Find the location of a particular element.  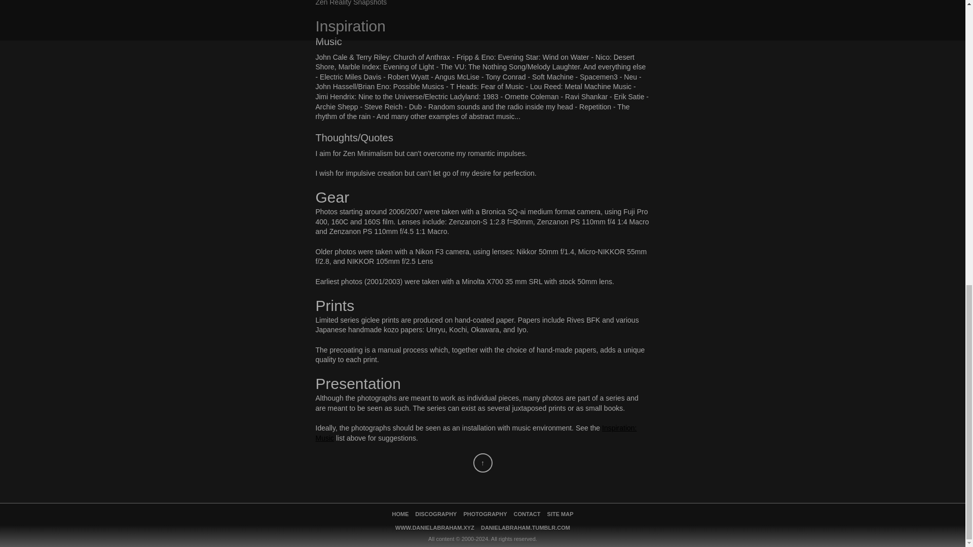

Inspiration: Music is located at coordinates (475, 433).